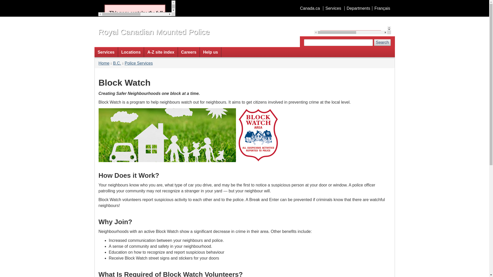 This screenshot has width=493, height=277. I want to click on Departments, so click(358, 8).